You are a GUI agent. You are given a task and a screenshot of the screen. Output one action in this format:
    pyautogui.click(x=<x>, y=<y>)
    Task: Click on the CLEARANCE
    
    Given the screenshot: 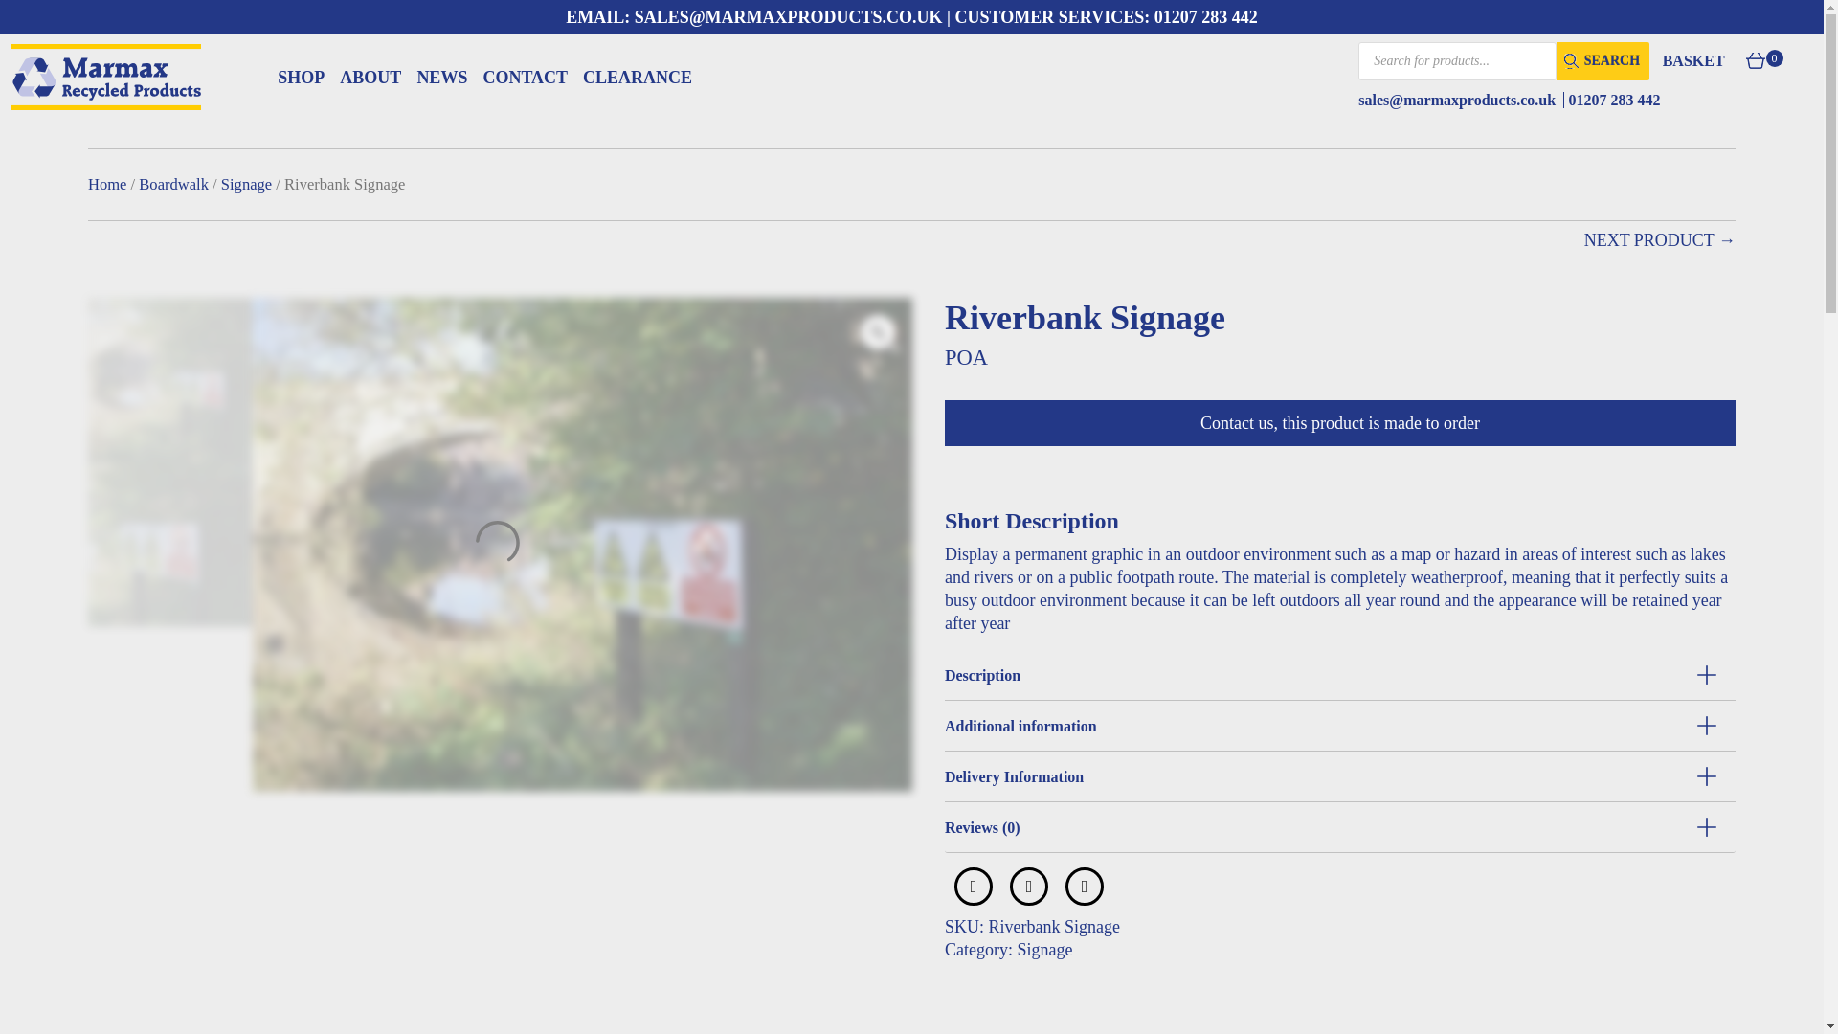 What is the action you would take?
    pyautogui.click(x=638, y=77)
    